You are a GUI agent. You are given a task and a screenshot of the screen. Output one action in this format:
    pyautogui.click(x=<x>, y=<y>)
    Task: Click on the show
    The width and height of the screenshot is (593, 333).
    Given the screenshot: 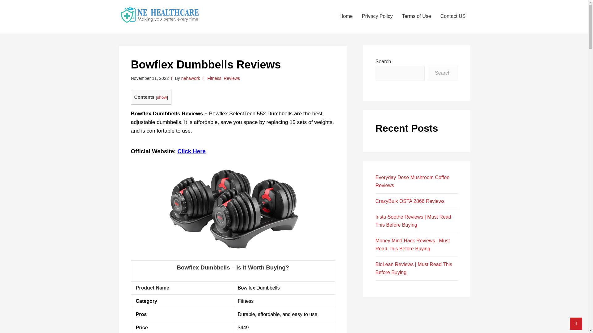 What is the action you would take?
    pyautogui.click(x=162, y=97)
    